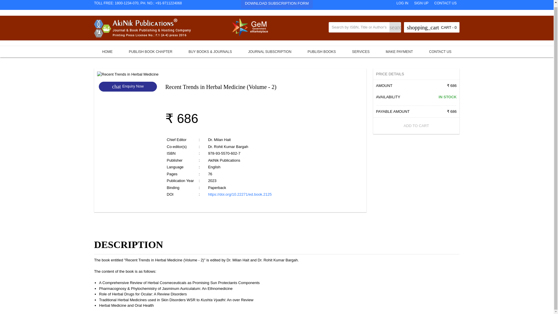 This screenshot has width=558, height=314. What do you see at coordinates (360, 51) in the screenshot?
I see `SERVICES` at bounding box center [360, 51].